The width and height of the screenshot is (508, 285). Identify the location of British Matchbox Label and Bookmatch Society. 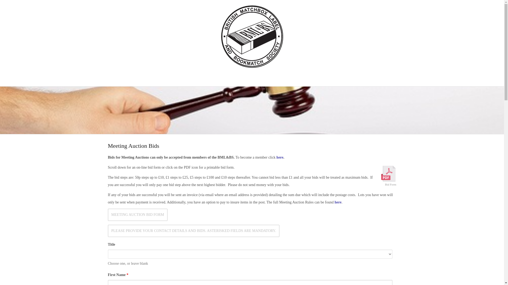
(252, 36).